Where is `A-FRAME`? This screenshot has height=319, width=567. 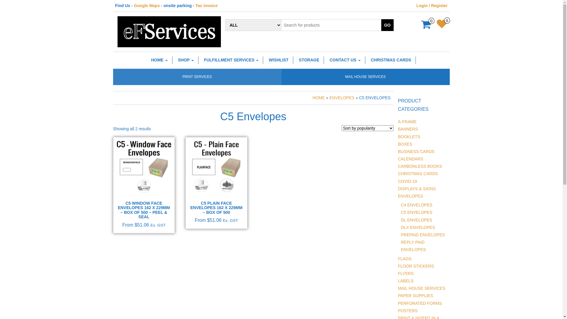
A-FRAME is located at coordinates (408, 122).